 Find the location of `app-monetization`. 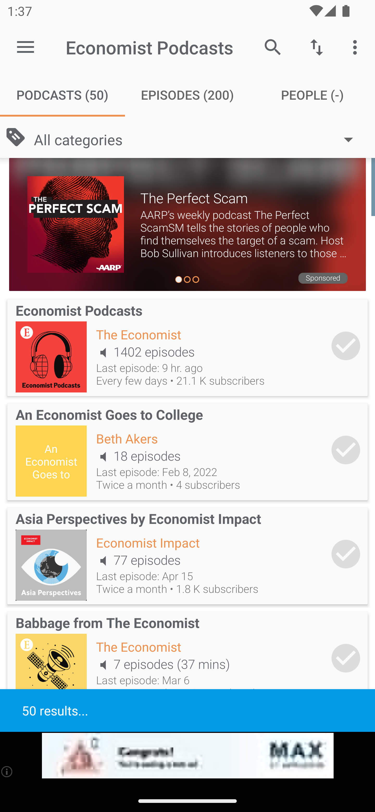

app-monetization is located at coordinates (187, 756).